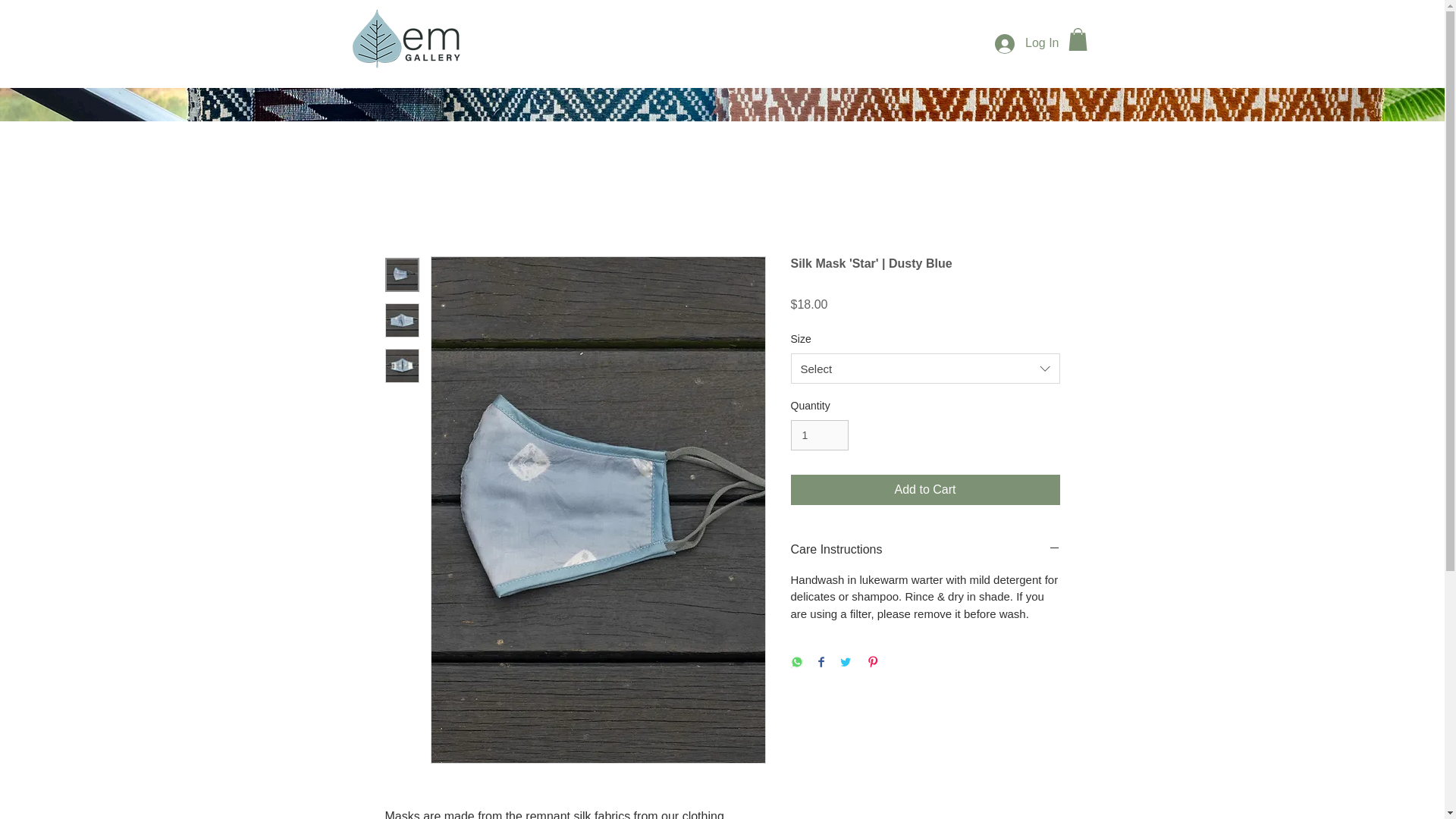 The height and width of the screenshot is (819, 1456). I want to click on Care Instructions, so click(925, 549).